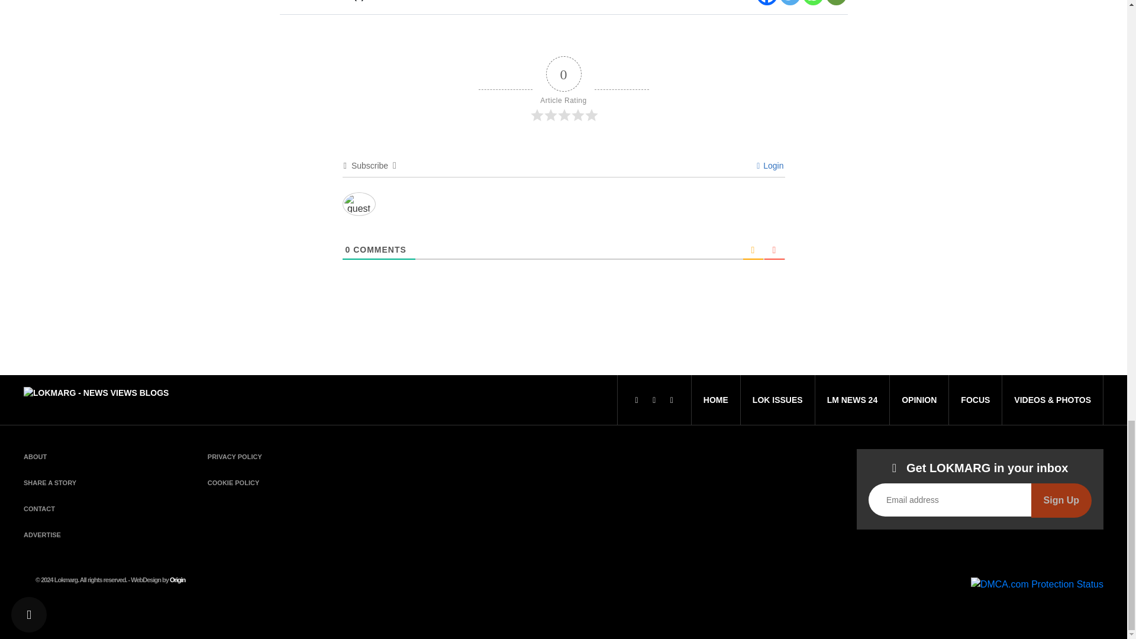  What do you see at coordinates (1061, 500) in the screenshot?
I see `Sign Up` at bounding box center [1061, 500].